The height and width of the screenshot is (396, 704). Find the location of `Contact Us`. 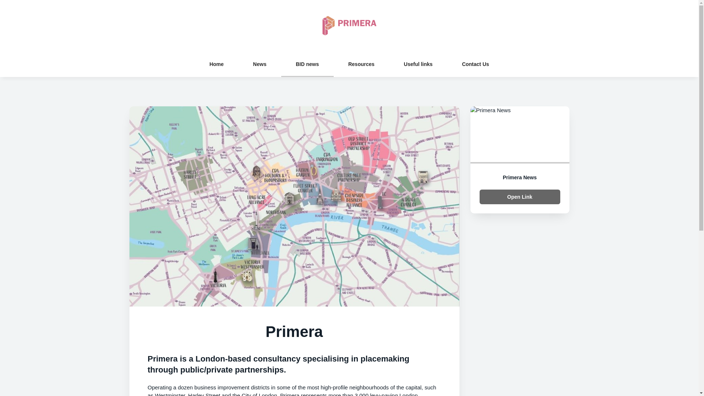

Contact Us is located at coordinates (475, 64).